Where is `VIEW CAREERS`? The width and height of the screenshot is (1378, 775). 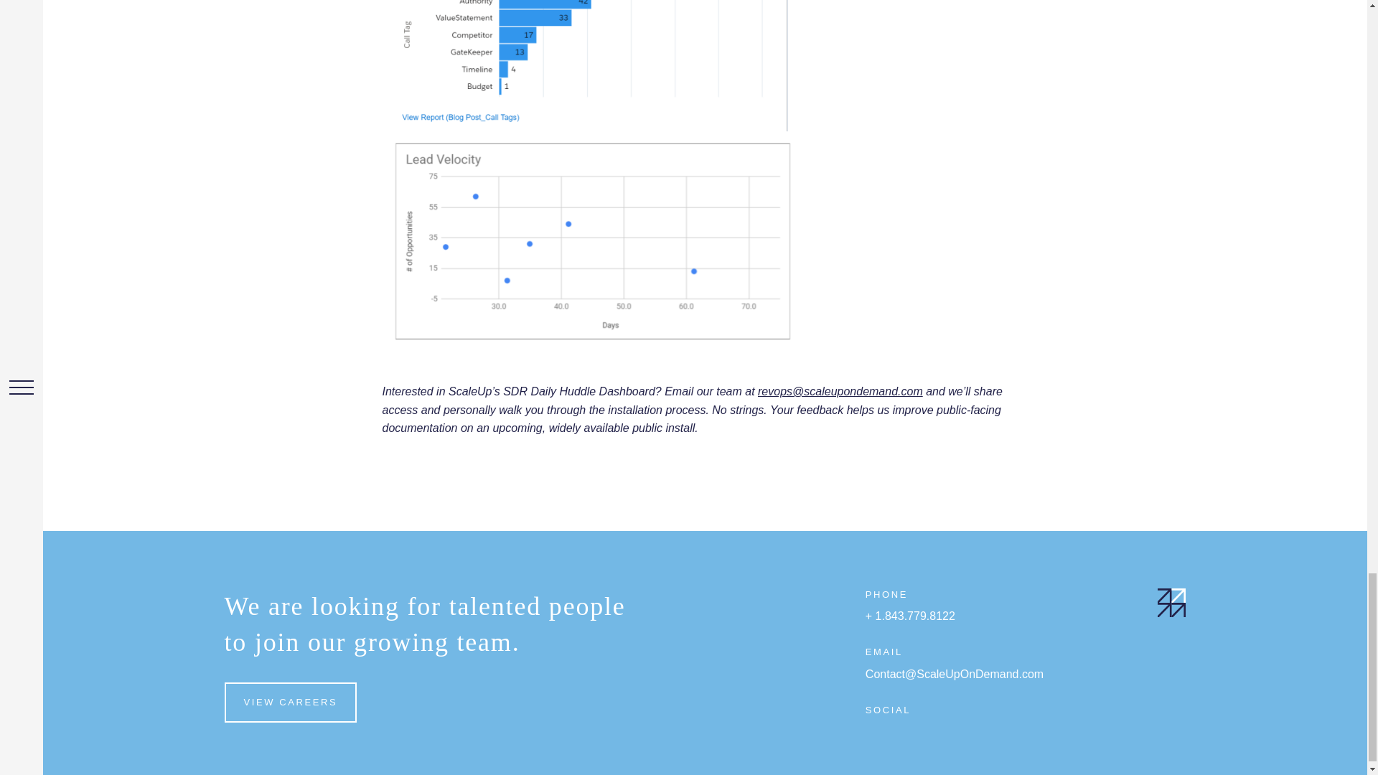
VIEW CAREERS is located at coordinates (290, 702).